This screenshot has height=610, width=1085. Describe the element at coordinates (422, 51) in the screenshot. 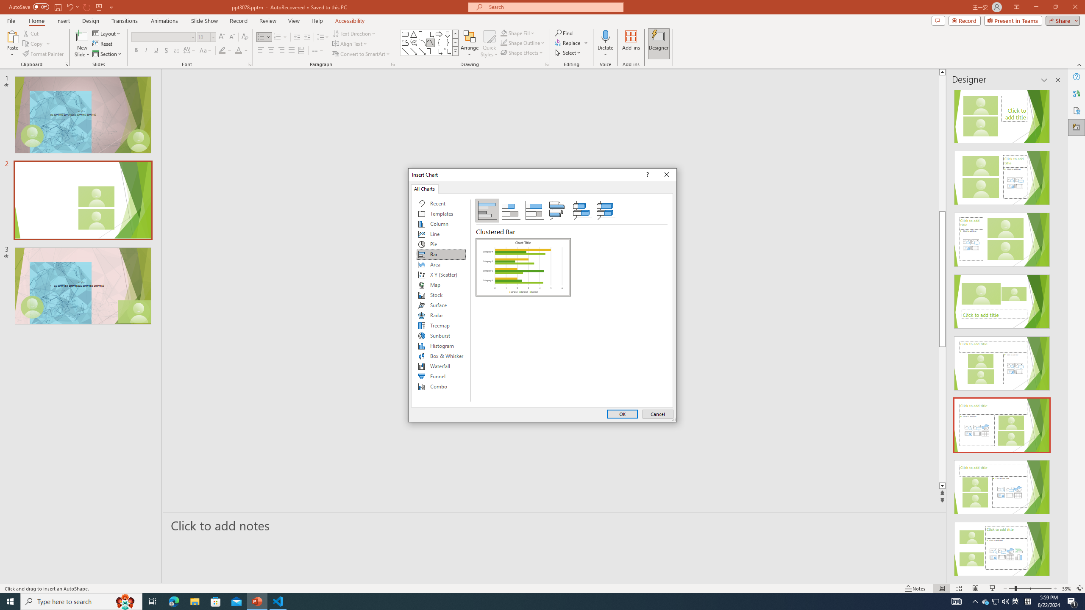

I see `Line Arrow: Double` at that location.